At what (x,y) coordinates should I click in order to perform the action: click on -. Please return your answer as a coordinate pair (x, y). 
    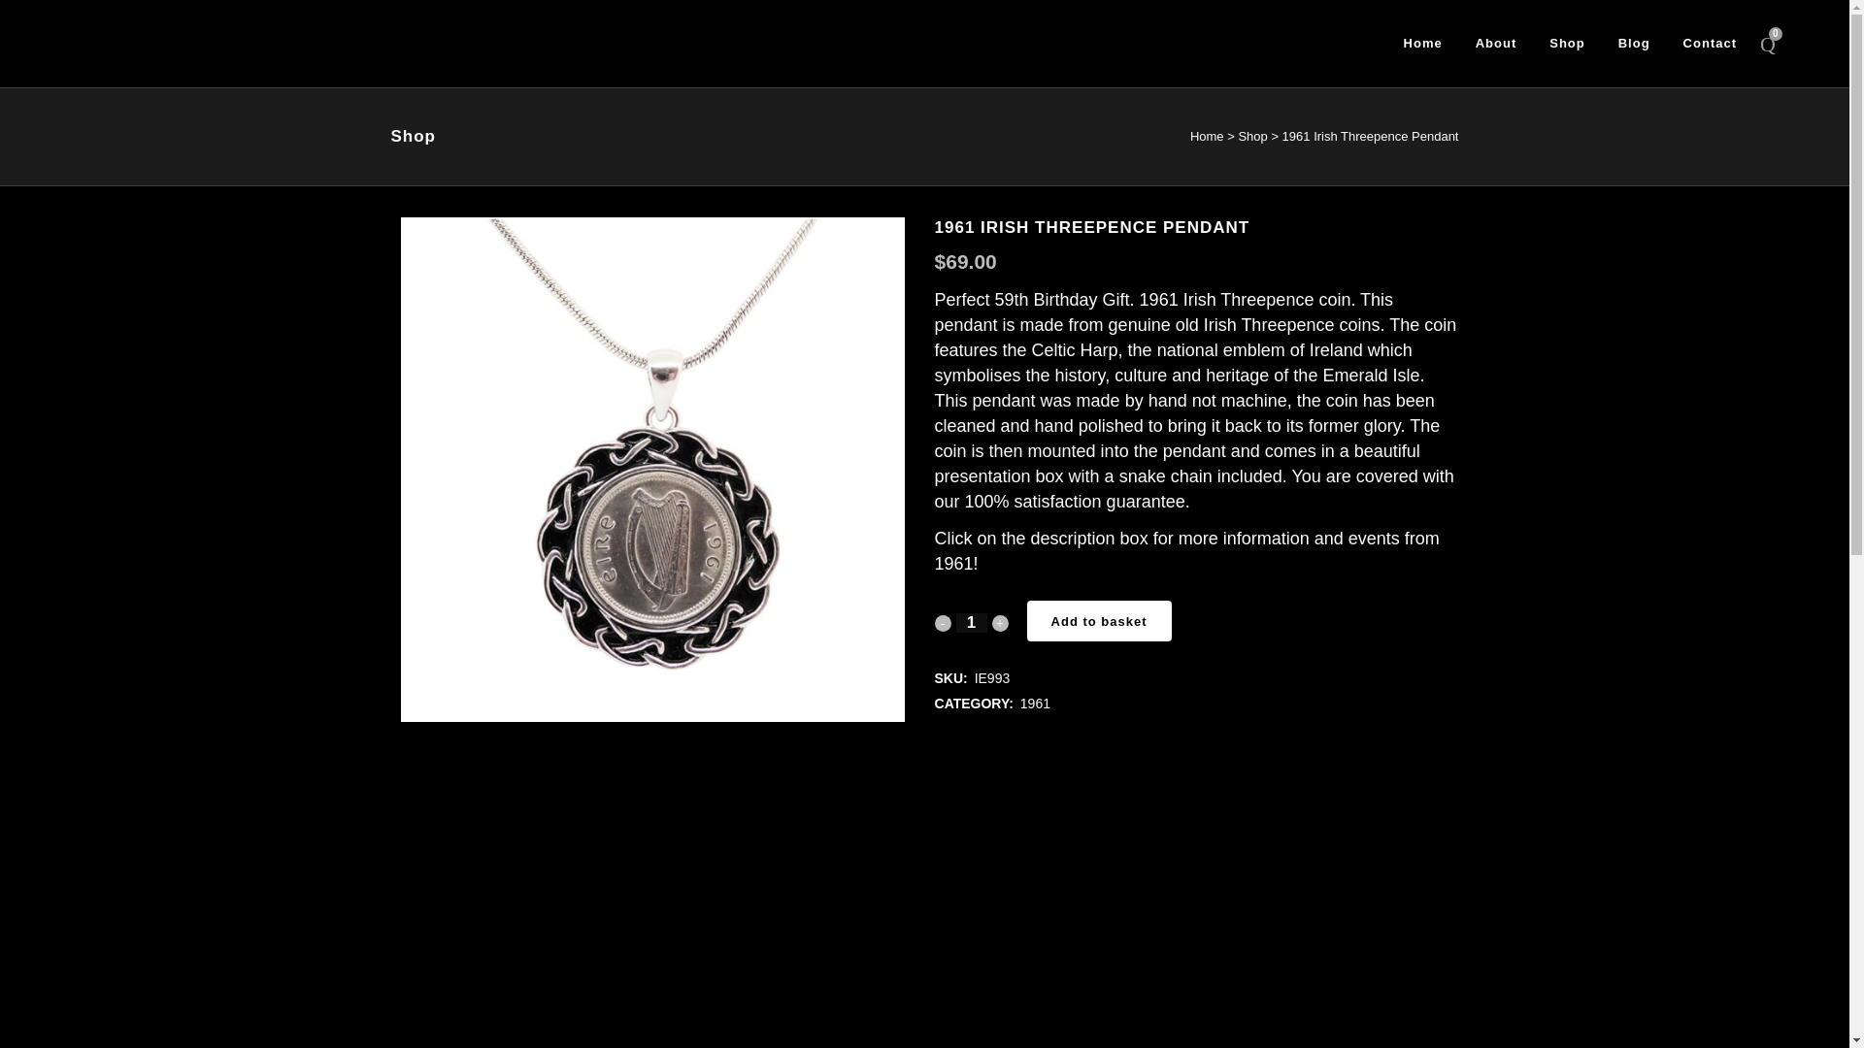
    Looking at the image, I should click on (943, 623).